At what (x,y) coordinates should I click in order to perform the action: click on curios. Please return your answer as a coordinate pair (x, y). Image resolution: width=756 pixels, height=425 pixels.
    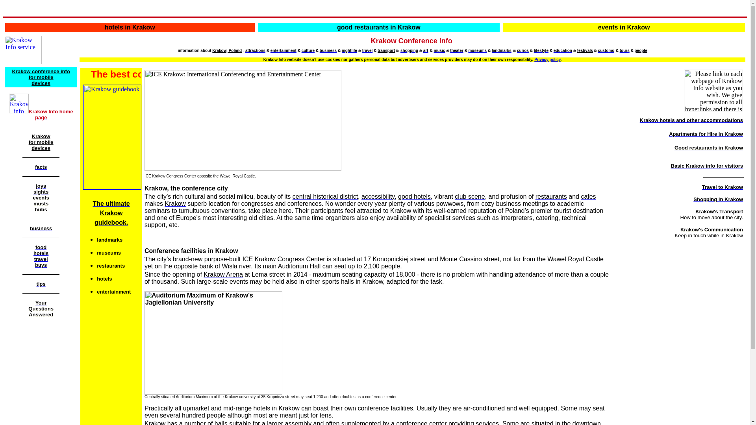
    Looking at the image, I should click on (523, 50).